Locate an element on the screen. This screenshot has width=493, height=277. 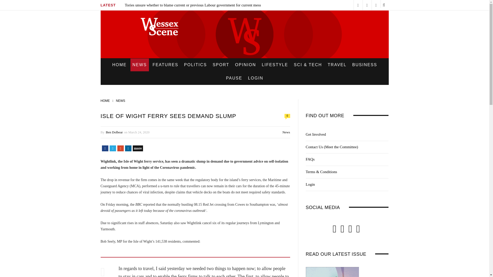
PAUSE is located at coordinates (234, 78).